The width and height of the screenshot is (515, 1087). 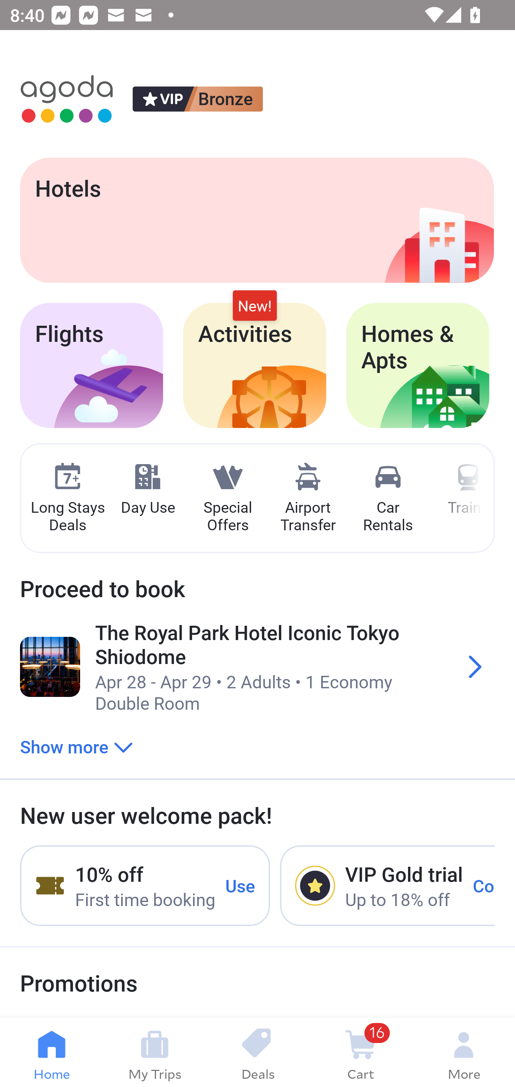 What do you see at coordinates (92, 365) in the screenshot?
I see `Flights` at bounding box center [92, 365].